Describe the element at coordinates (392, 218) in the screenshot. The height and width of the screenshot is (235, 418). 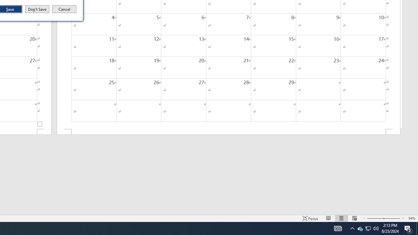
I see `Zoom In` at that location.